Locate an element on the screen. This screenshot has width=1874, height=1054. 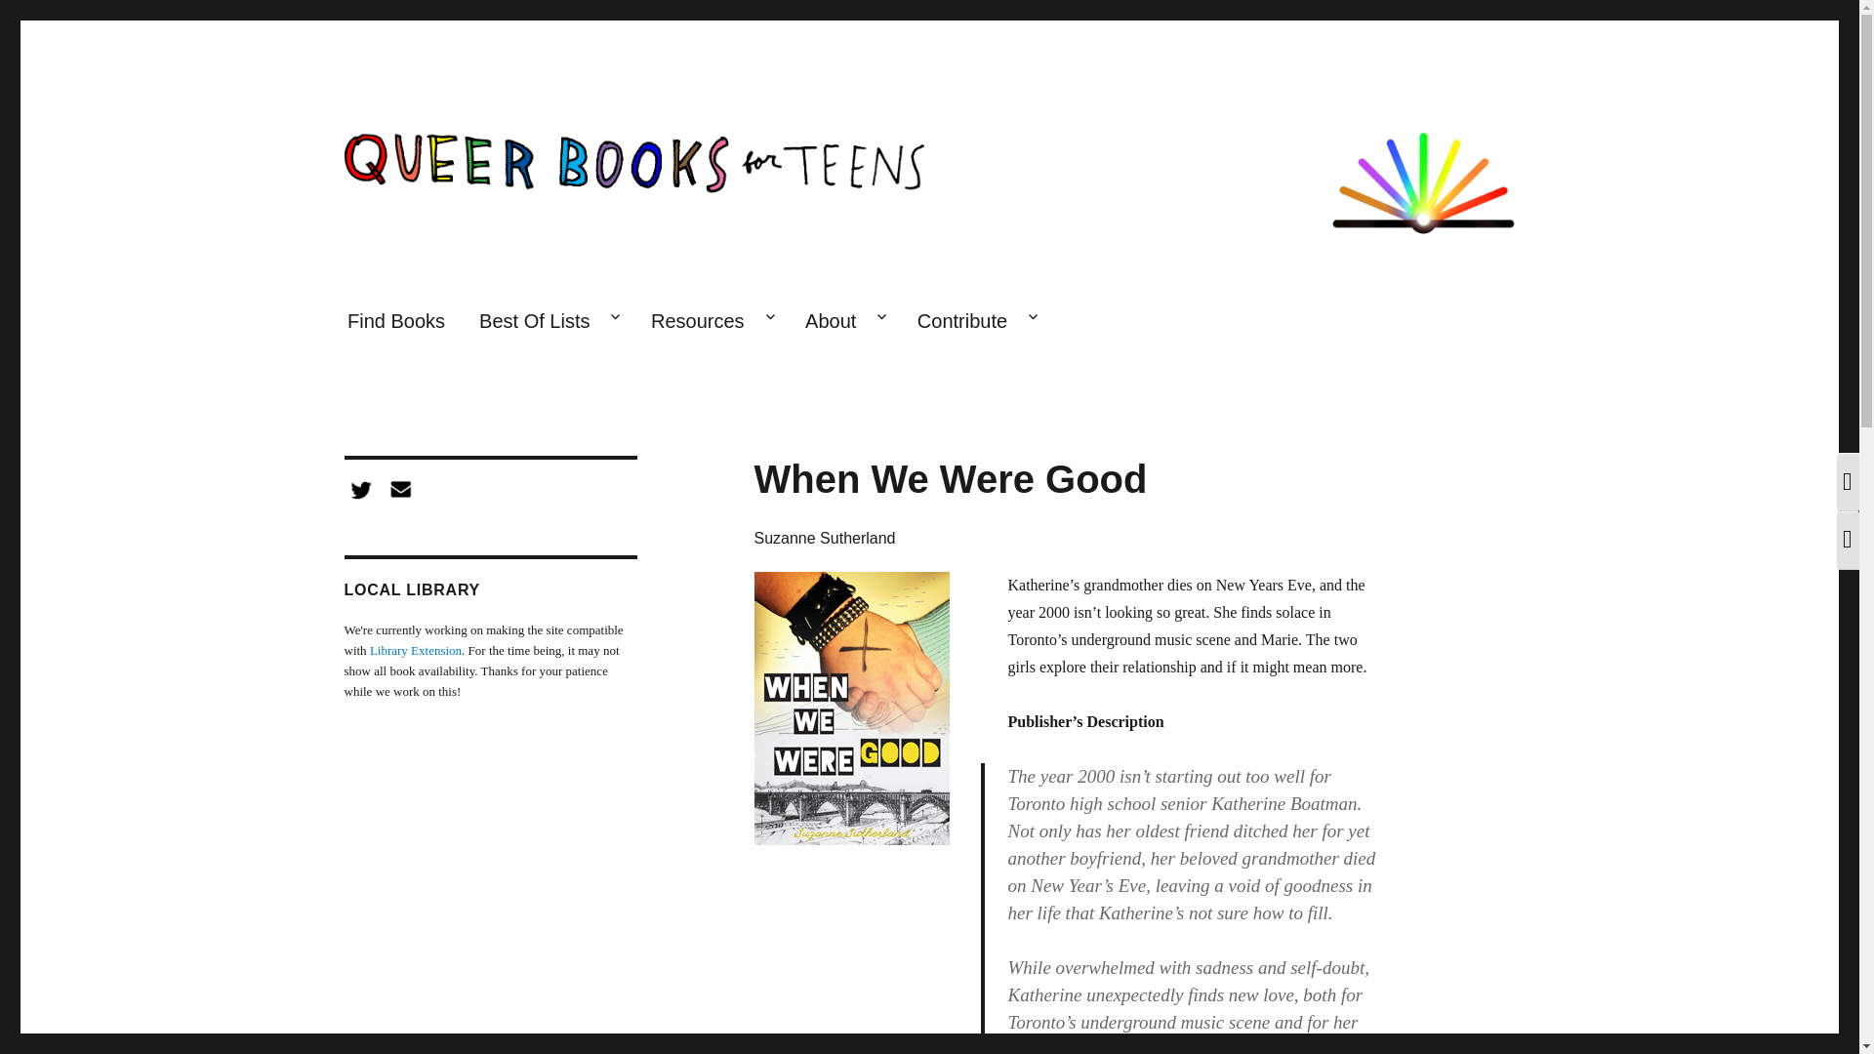
Find Books is located at coordinates (394, 322).